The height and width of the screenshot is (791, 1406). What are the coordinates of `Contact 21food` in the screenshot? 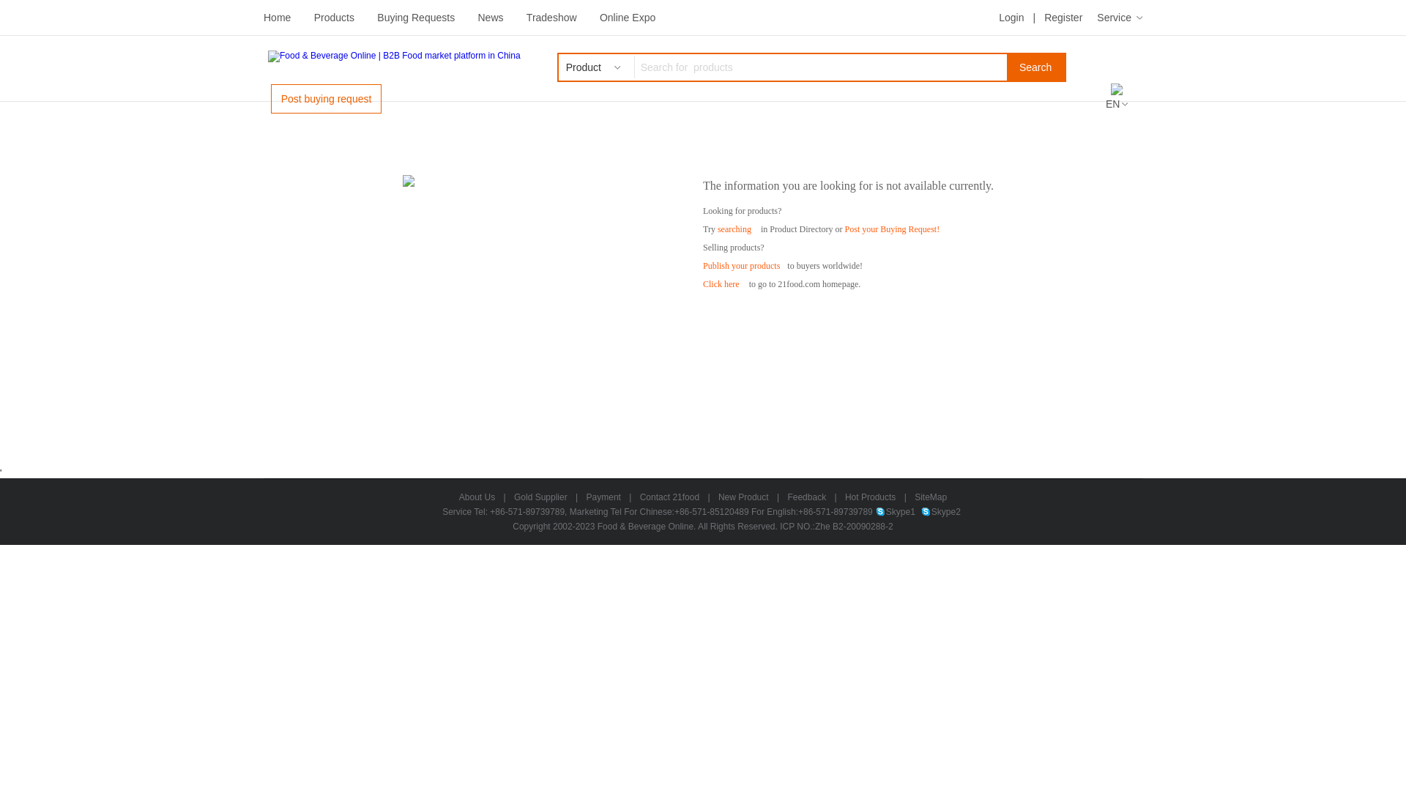 It's located at (669, 497).